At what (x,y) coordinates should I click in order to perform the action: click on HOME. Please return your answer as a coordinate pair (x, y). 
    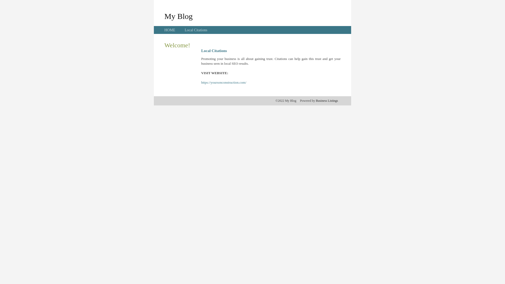
    Looking at the image, I should click on (170, 30).